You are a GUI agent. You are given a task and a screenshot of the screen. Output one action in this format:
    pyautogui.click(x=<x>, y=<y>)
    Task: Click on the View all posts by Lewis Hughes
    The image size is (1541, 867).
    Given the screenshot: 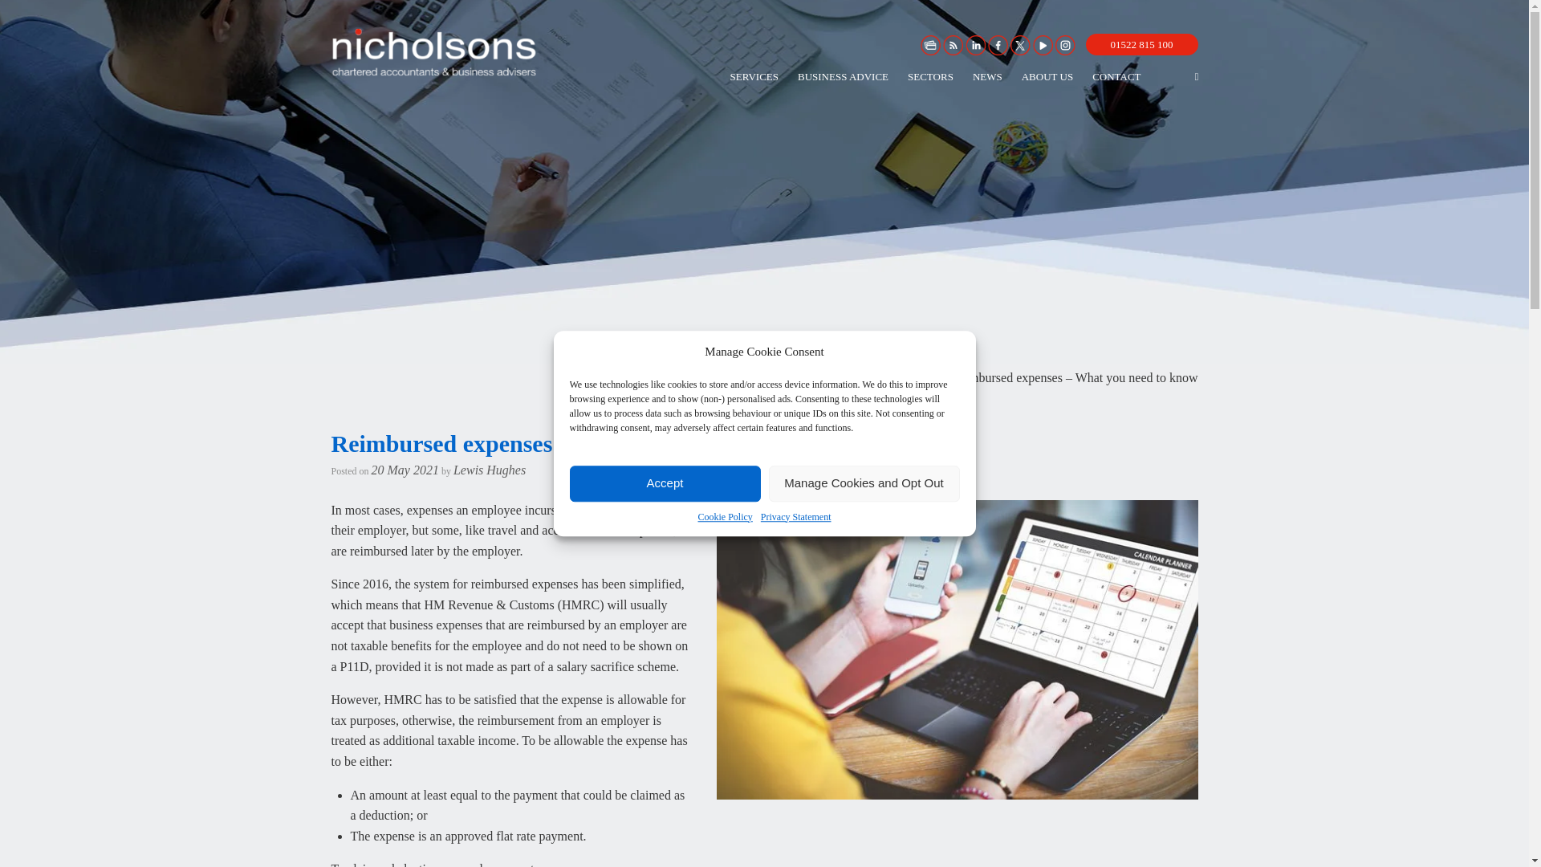 What is the action you would take?
    pyautogui.click(x=489, y=469)
    